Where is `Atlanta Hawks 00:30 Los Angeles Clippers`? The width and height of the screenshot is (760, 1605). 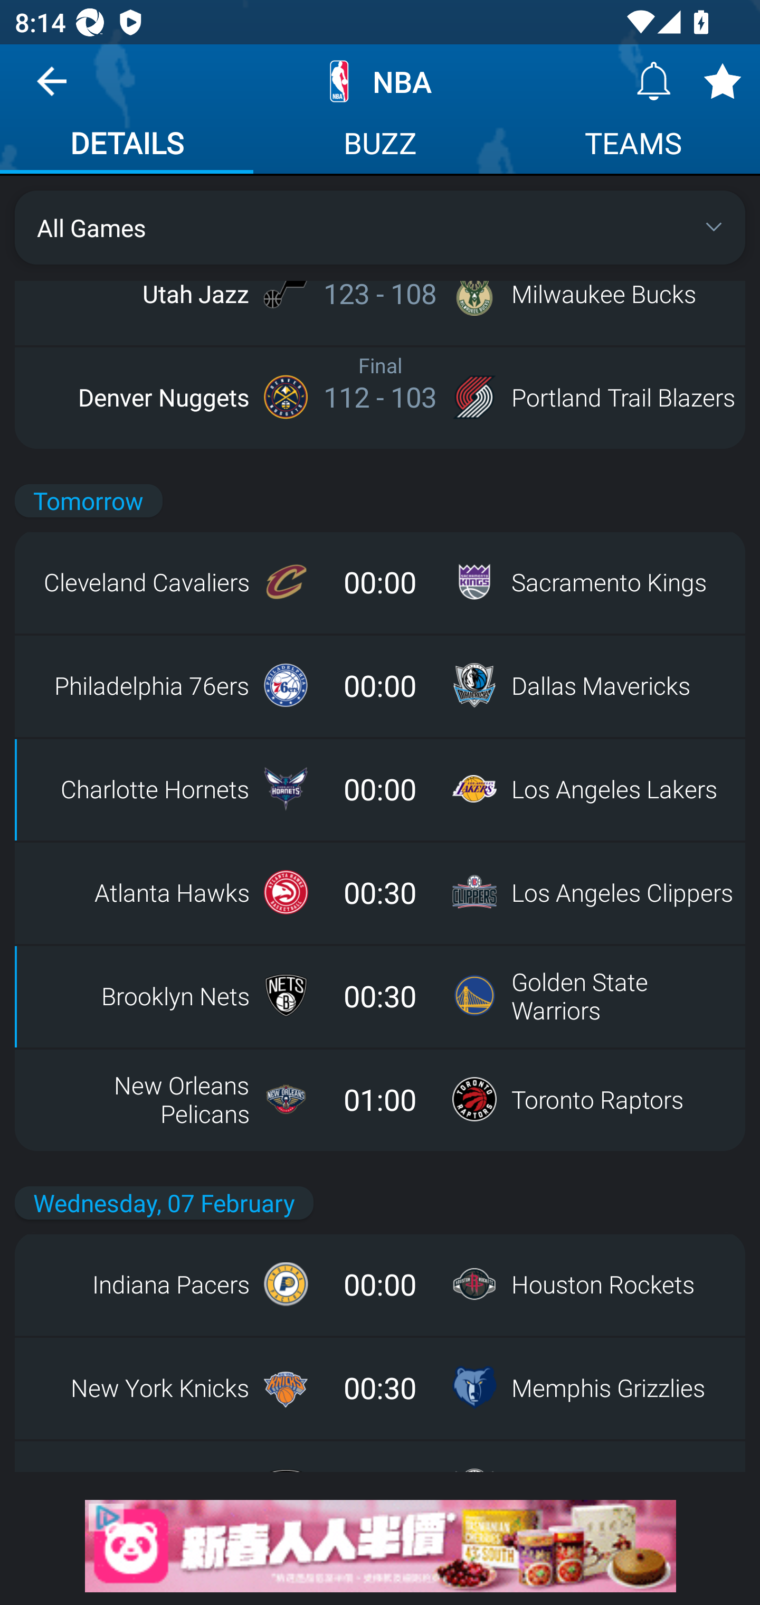
Atlanta Hawks 00:30 Los Angeles Clippers is located at coordinates (380, 892).